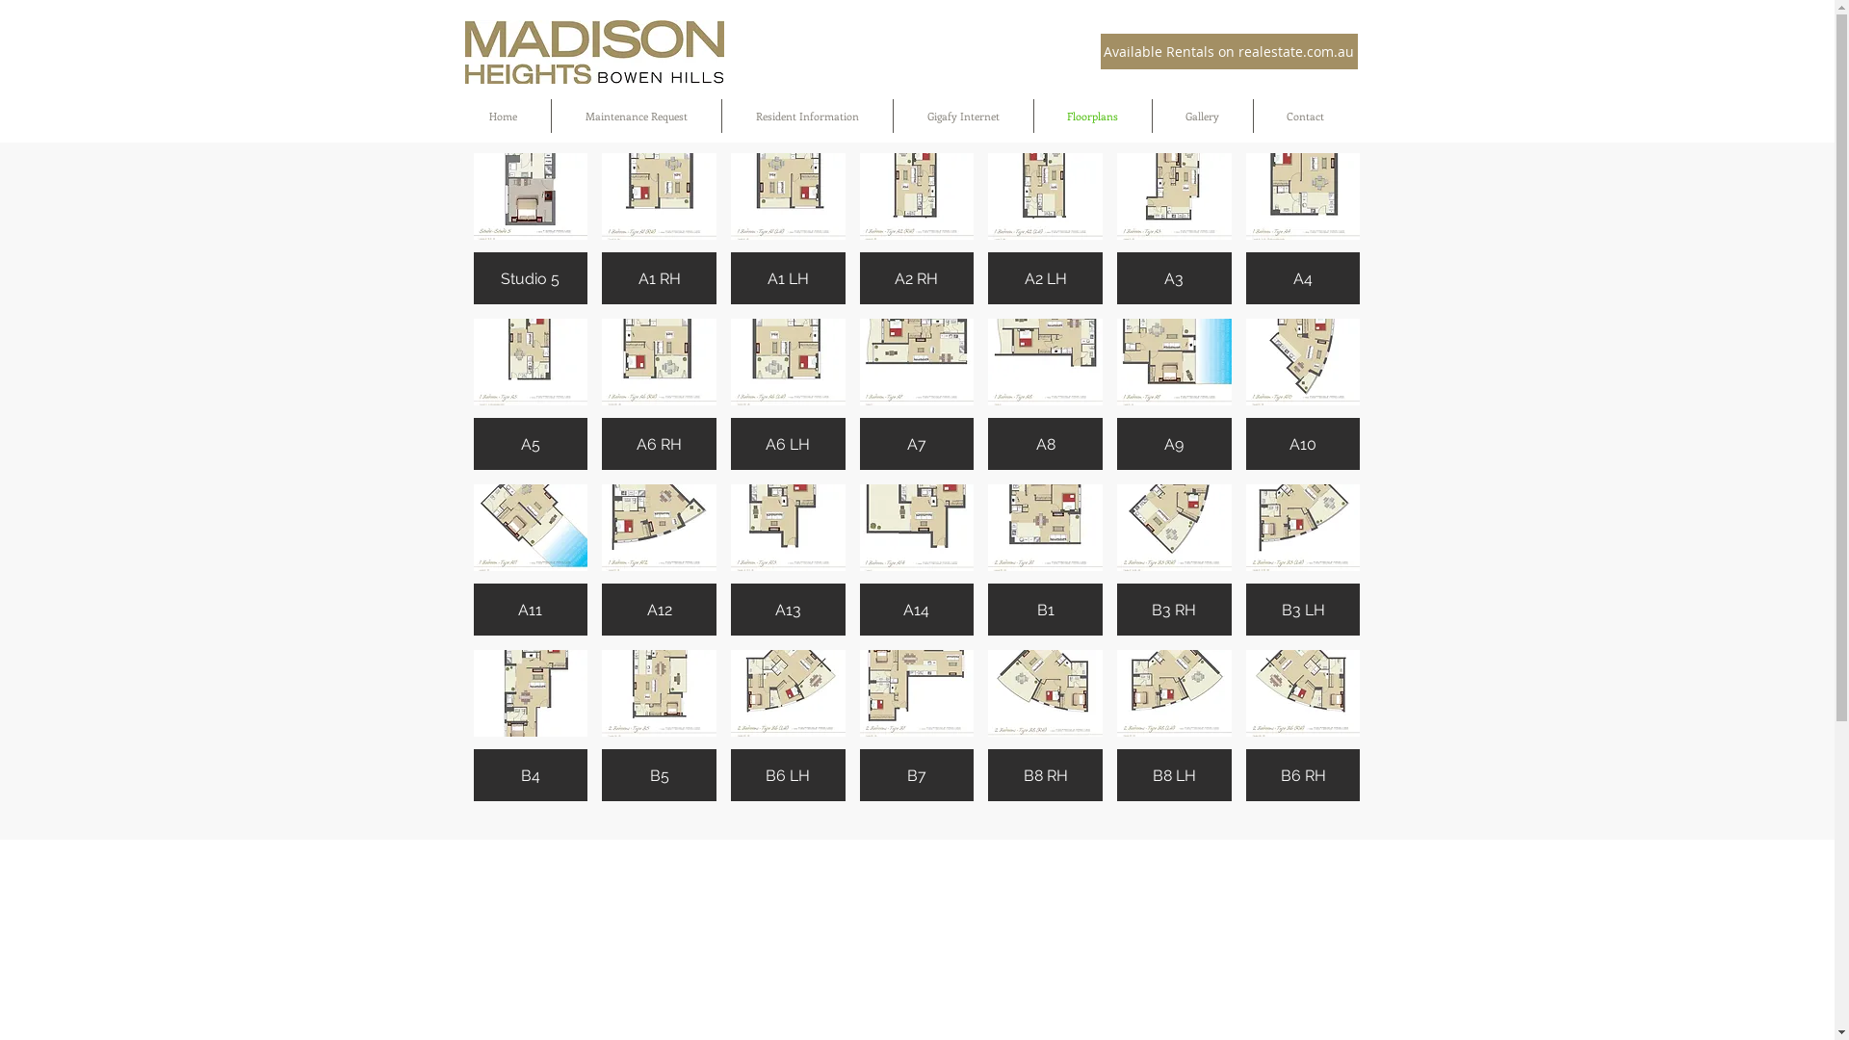 The width and height of the screenshot is (1849, 1040). Describe the element at coordinates (1229, 52) in the screenshot. I see `Available Rentals on realestate.com.au` at that location.